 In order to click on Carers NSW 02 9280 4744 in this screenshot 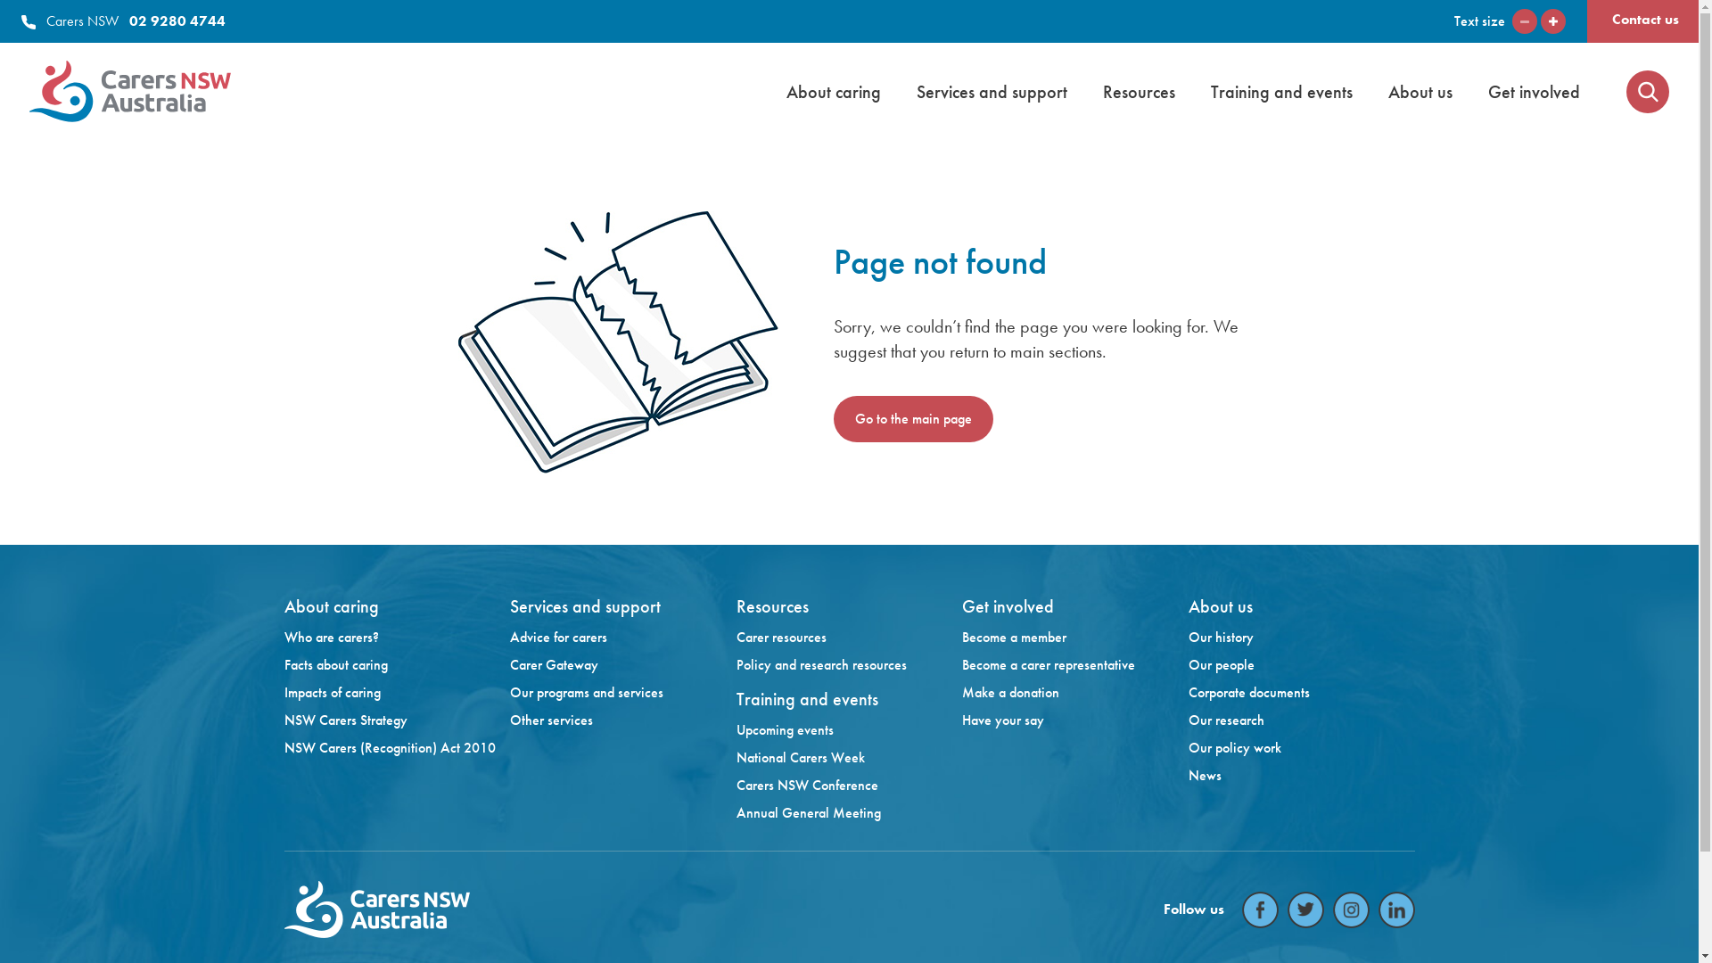, I will do `click(123, 21)`.